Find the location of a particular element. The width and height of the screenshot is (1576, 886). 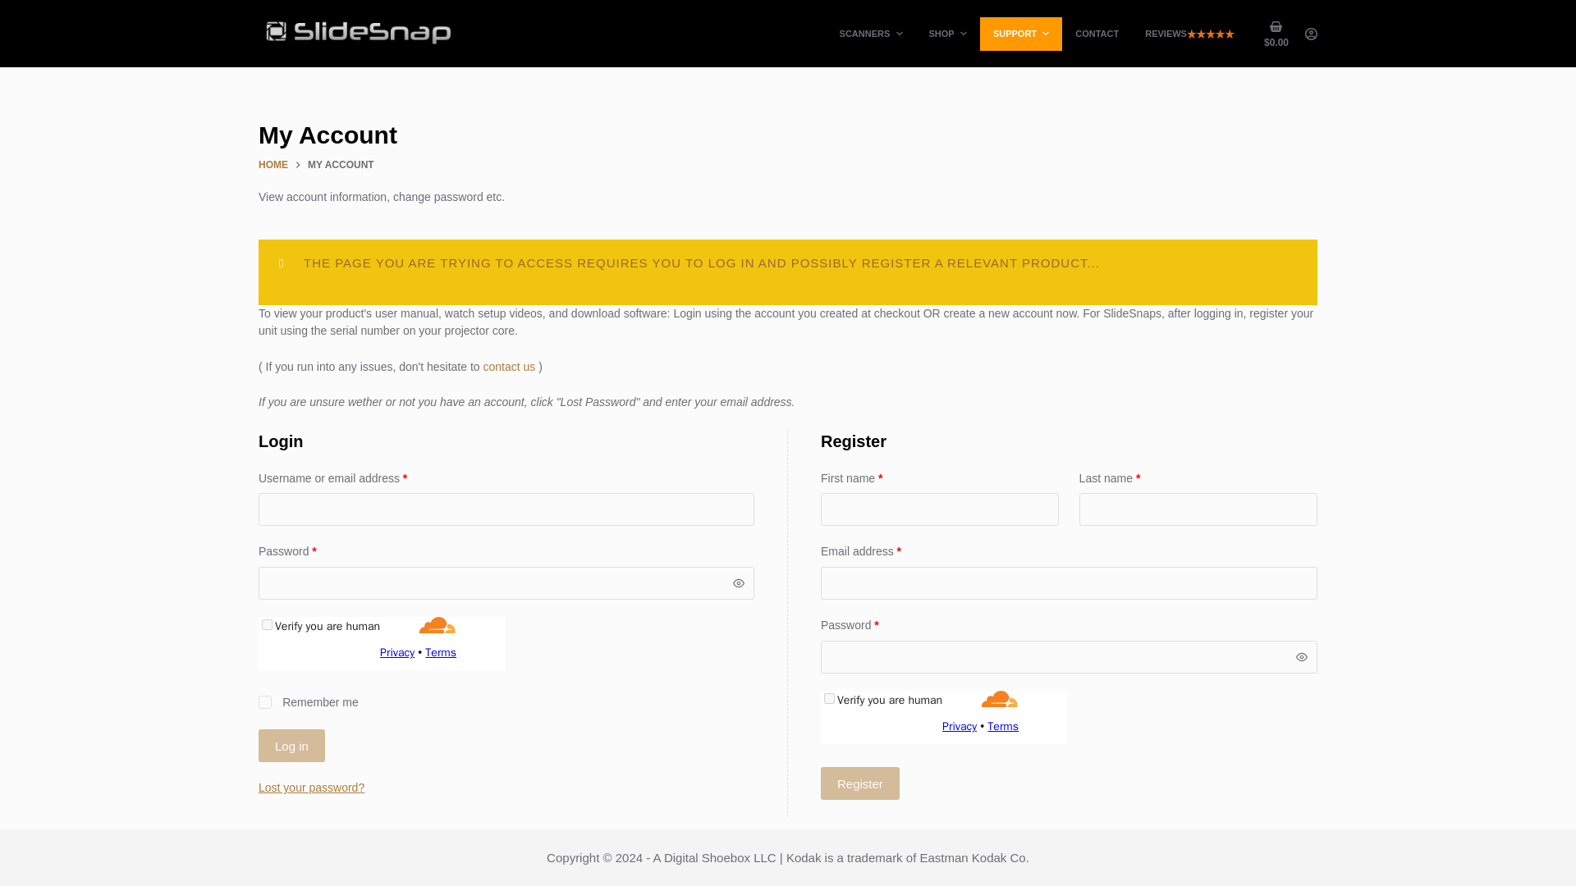

SCANNERS is located at coordinates (870, 33).